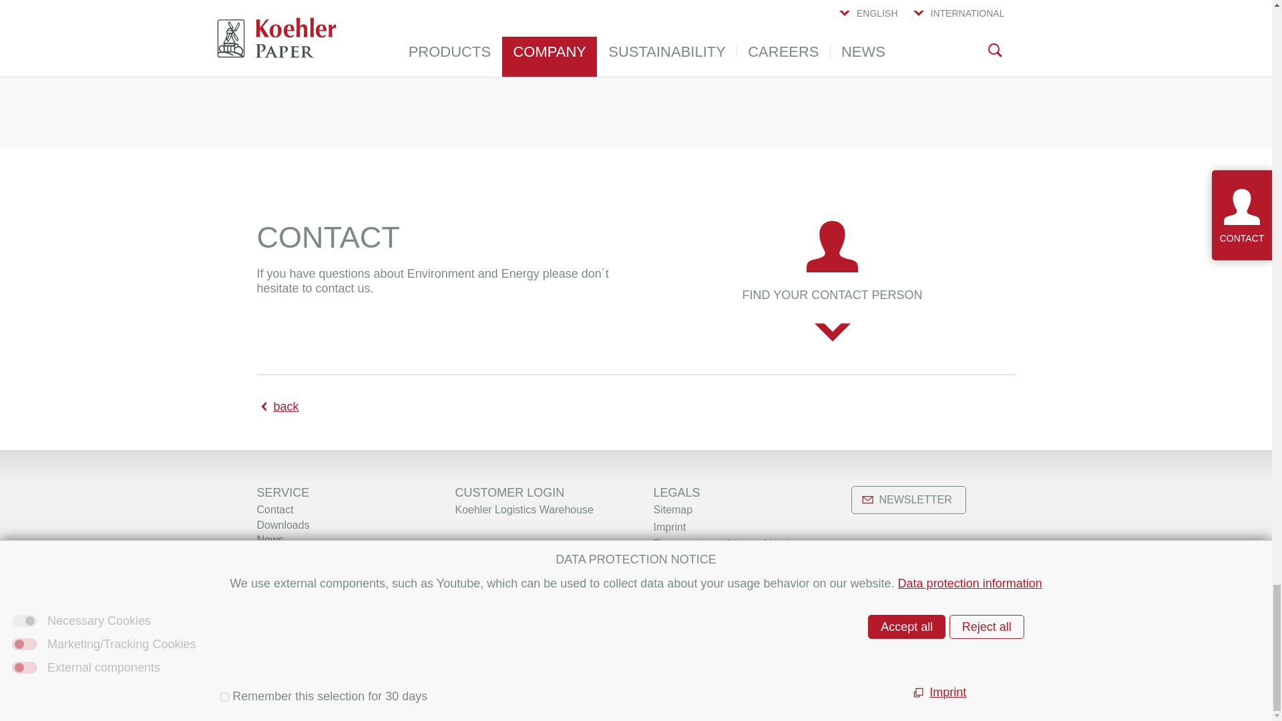 The image size is (1282, 721). What do you see at coordinates (282, 555) in the screenshot?
I see `Newsletter` at bounding box center [282, 555].